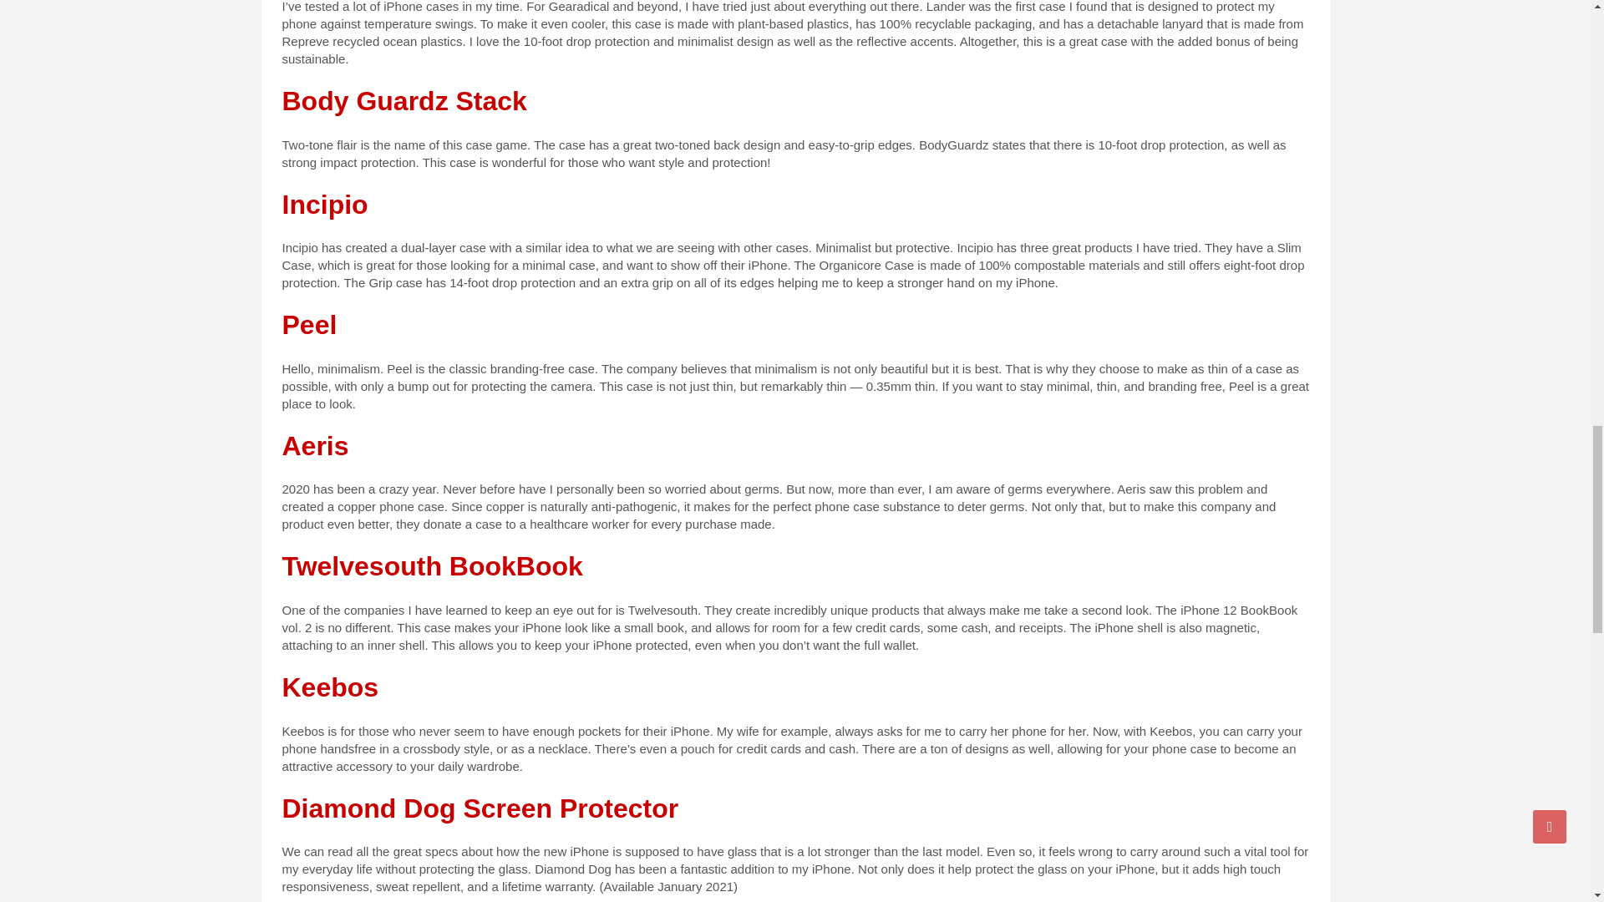  I want to click on Twelvesouth BookBook, so click(433, 565).